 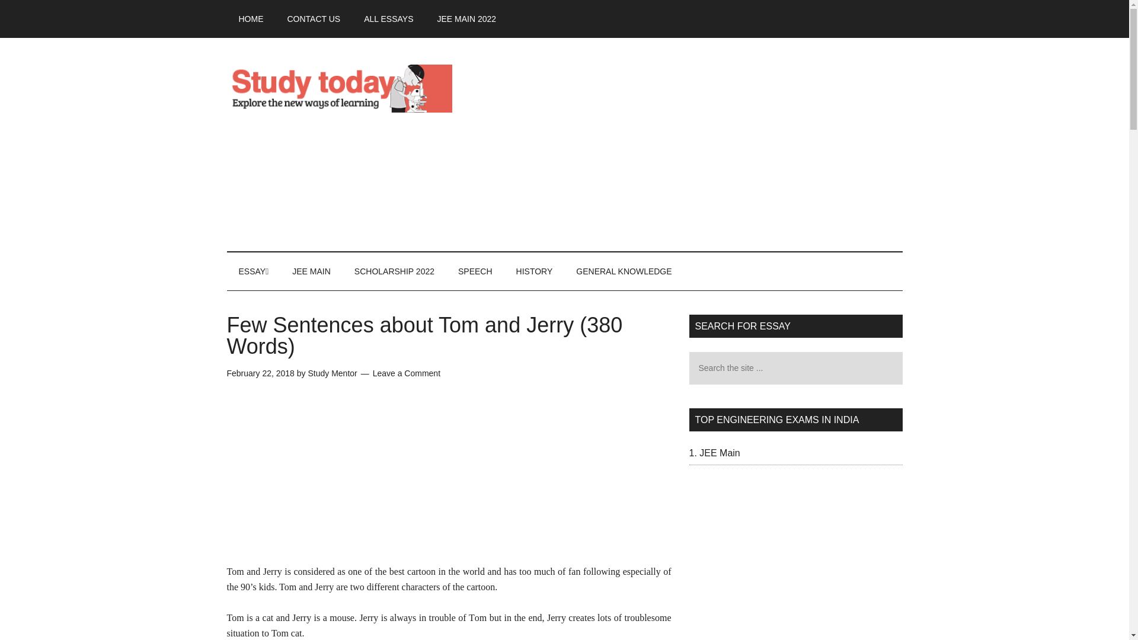 What do you see at coordinates (394, 271) in the screenshot?
I see `SCHOLARSHIP 2022` at bounding box center [394, 271].